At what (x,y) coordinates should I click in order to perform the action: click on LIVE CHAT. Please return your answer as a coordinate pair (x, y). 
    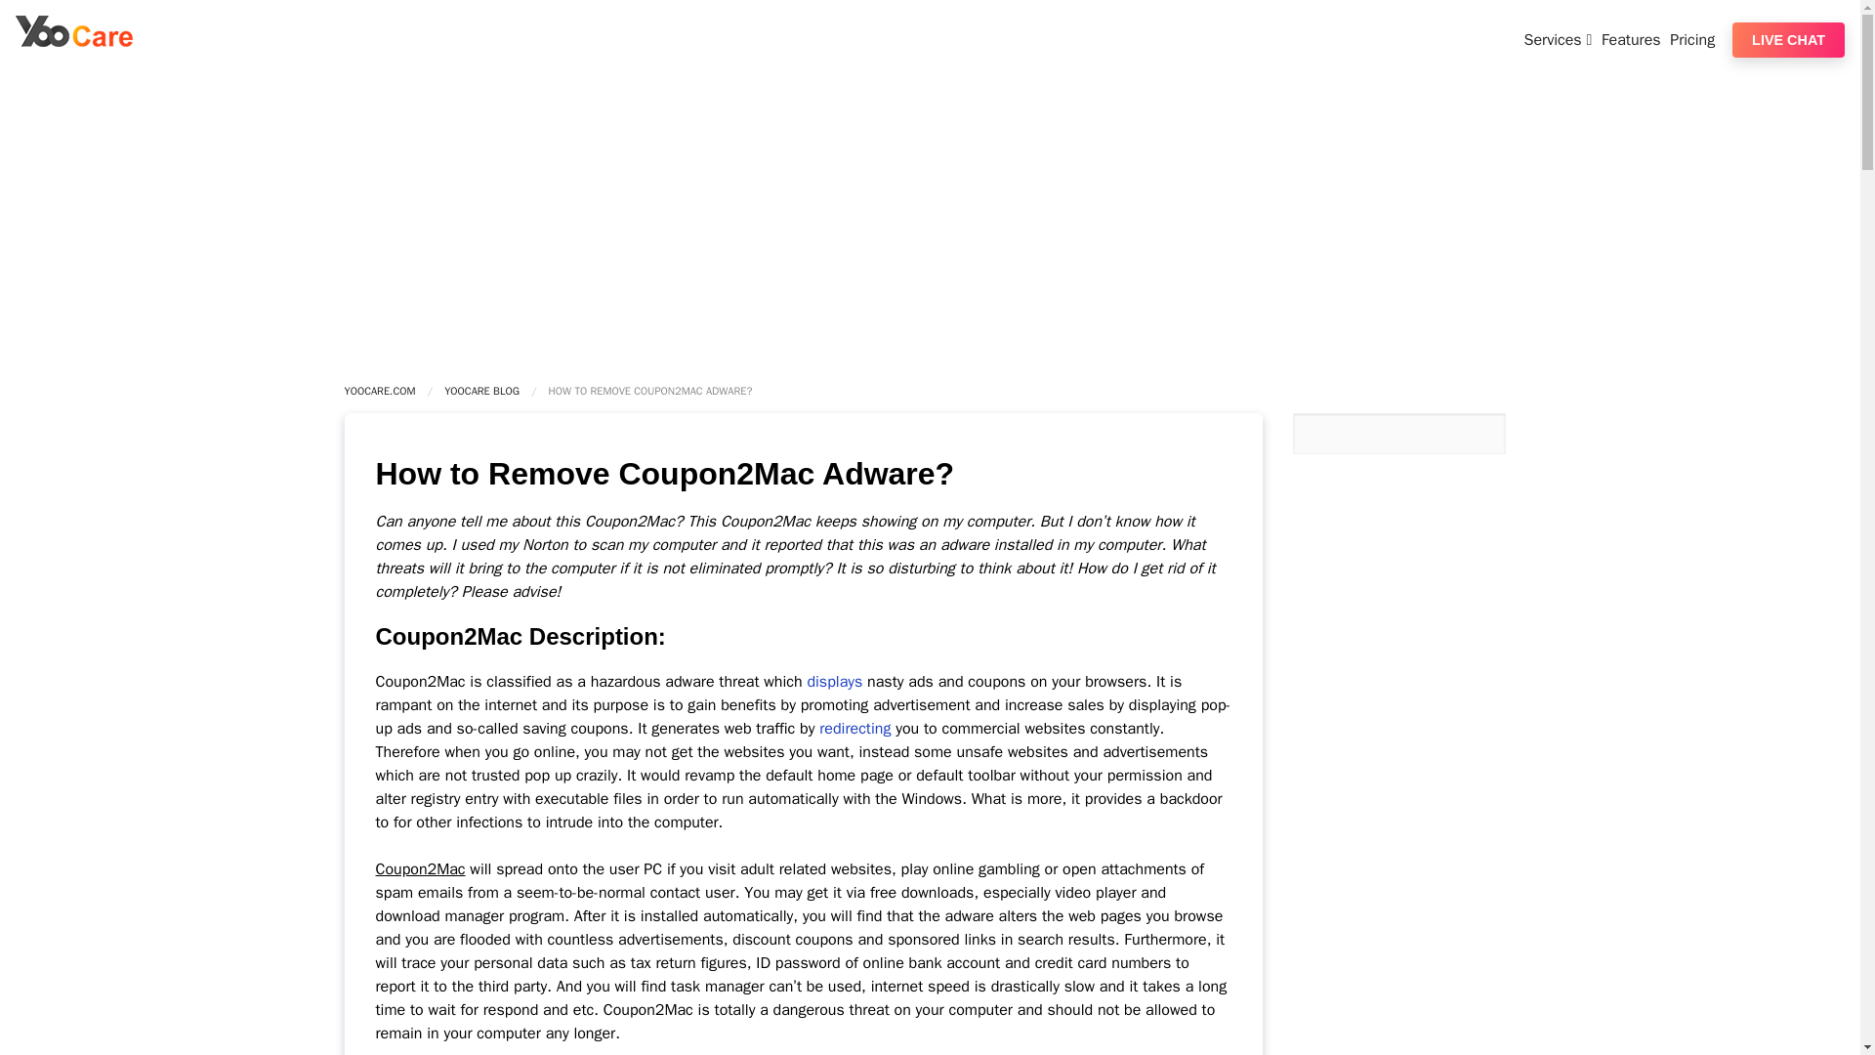
    Looking at the image, I should click on (1789, 39).